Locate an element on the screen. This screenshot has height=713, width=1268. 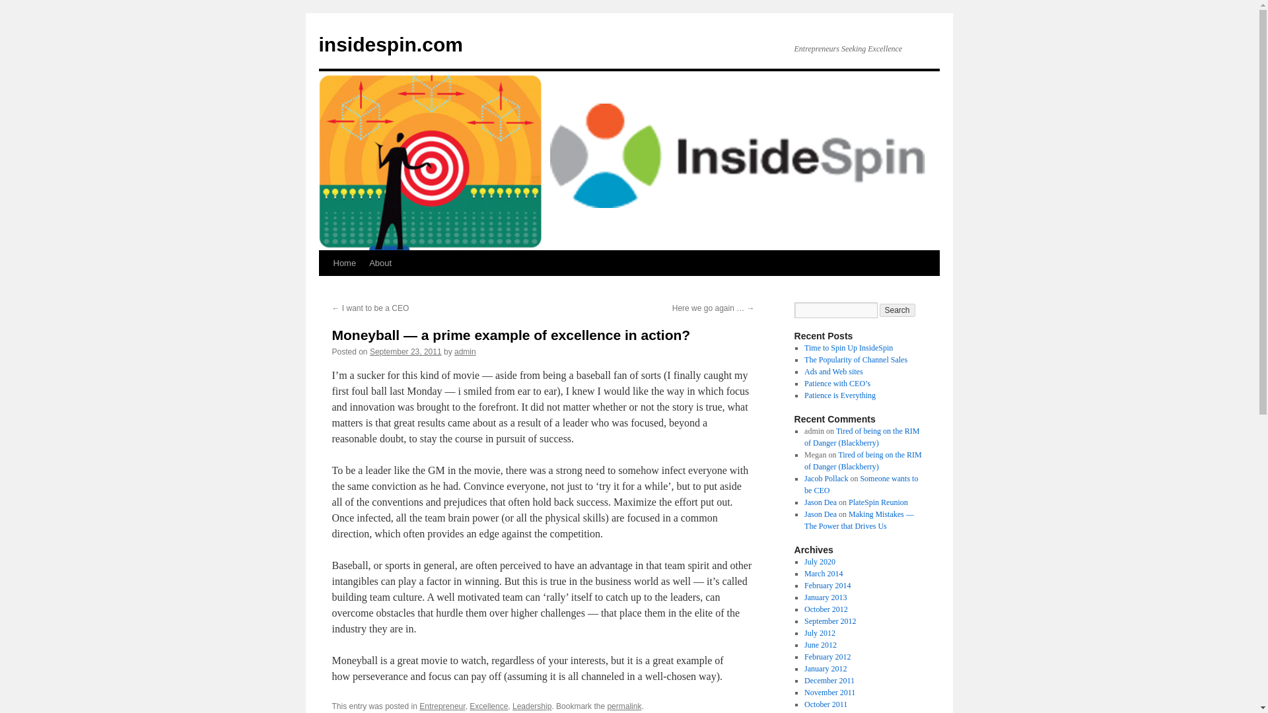
January 2012 is located at coordinates (826, 668).